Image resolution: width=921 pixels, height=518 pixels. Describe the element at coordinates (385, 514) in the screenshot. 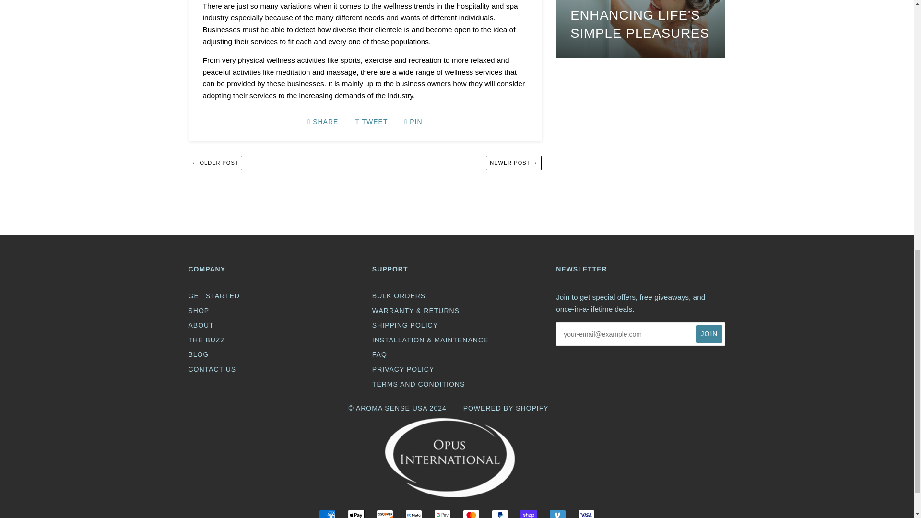

I see `DISCOVER` at that location.